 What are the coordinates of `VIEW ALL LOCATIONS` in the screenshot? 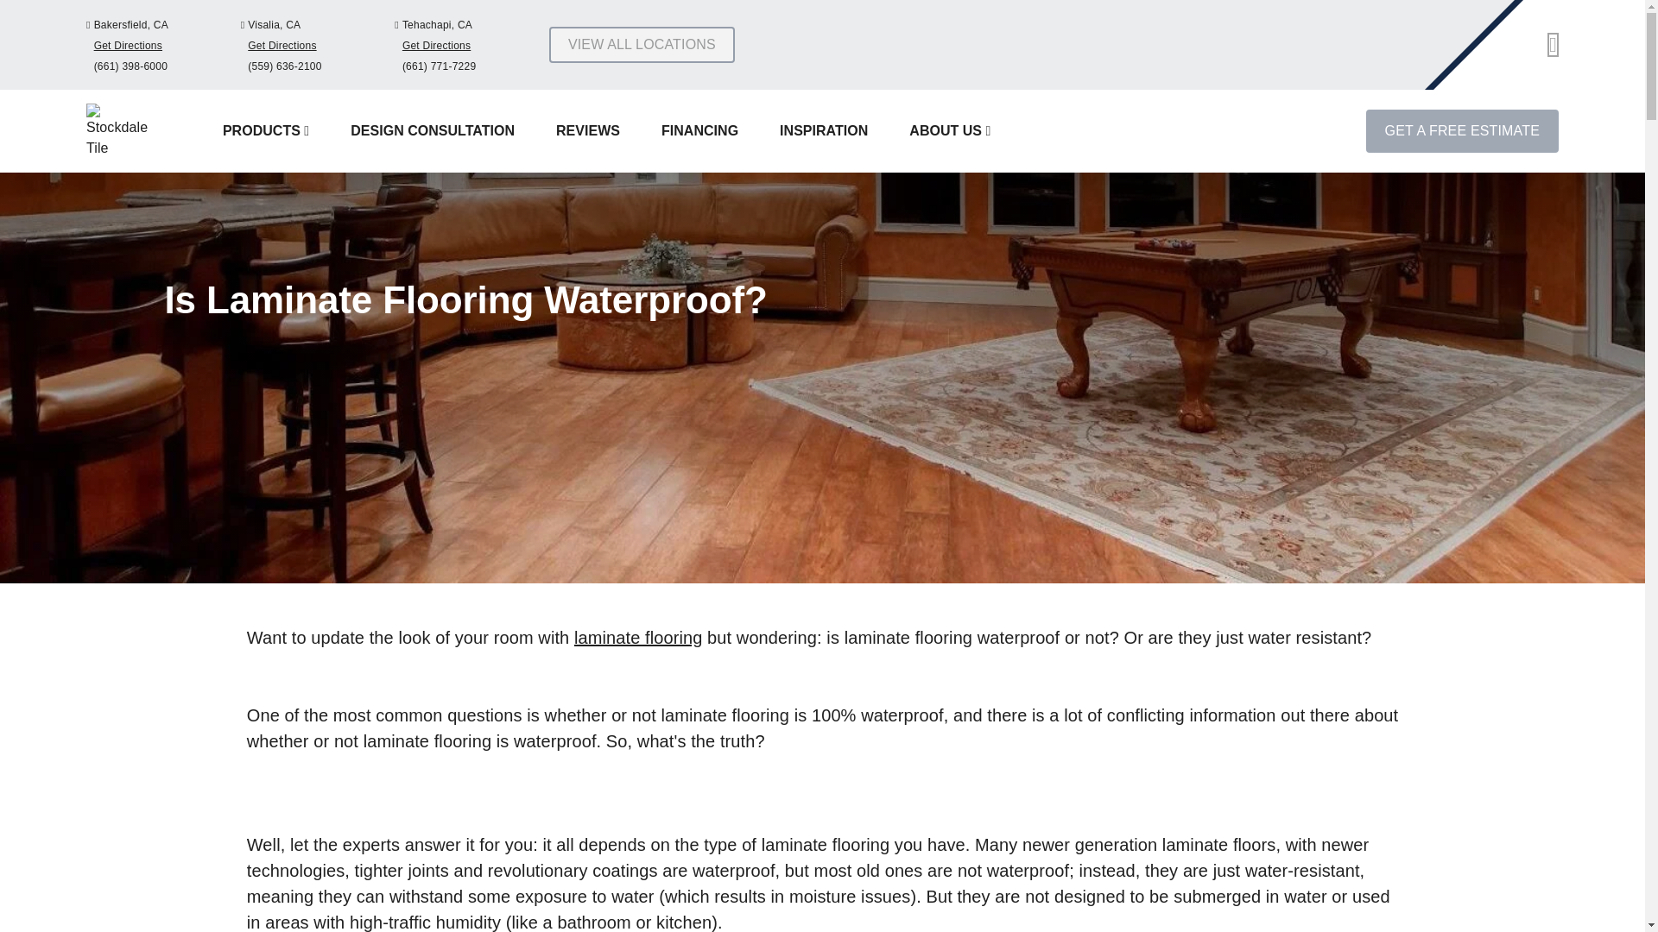 It's located at (641, 45).